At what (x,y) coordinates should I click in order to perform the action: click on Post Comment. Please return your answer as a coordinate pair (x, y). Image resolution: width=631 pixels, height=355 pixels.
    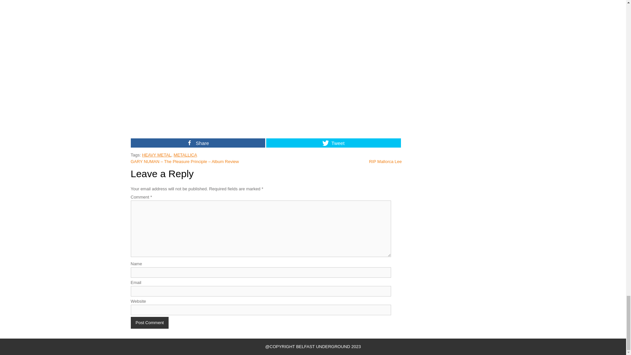
    Looking at the image, I should click on (150, 323).